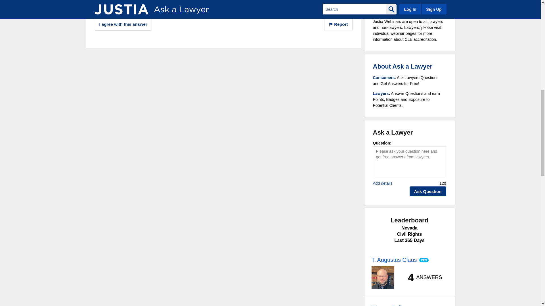 This screenshot has width=545, height=306. I want to click on Ask a Lawyer - FAQs - Lawyers, so click(381, 93).